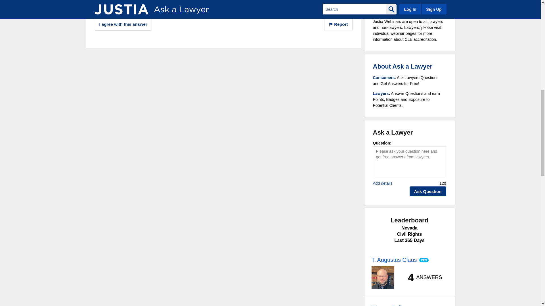 This screenshot has width=545, height=306. I want to click on Ask a Lawyer - FAQs - Lawyers, so click(381, 93).